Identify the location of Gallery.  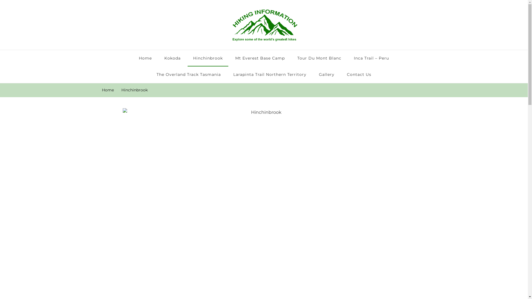
(327, 75).